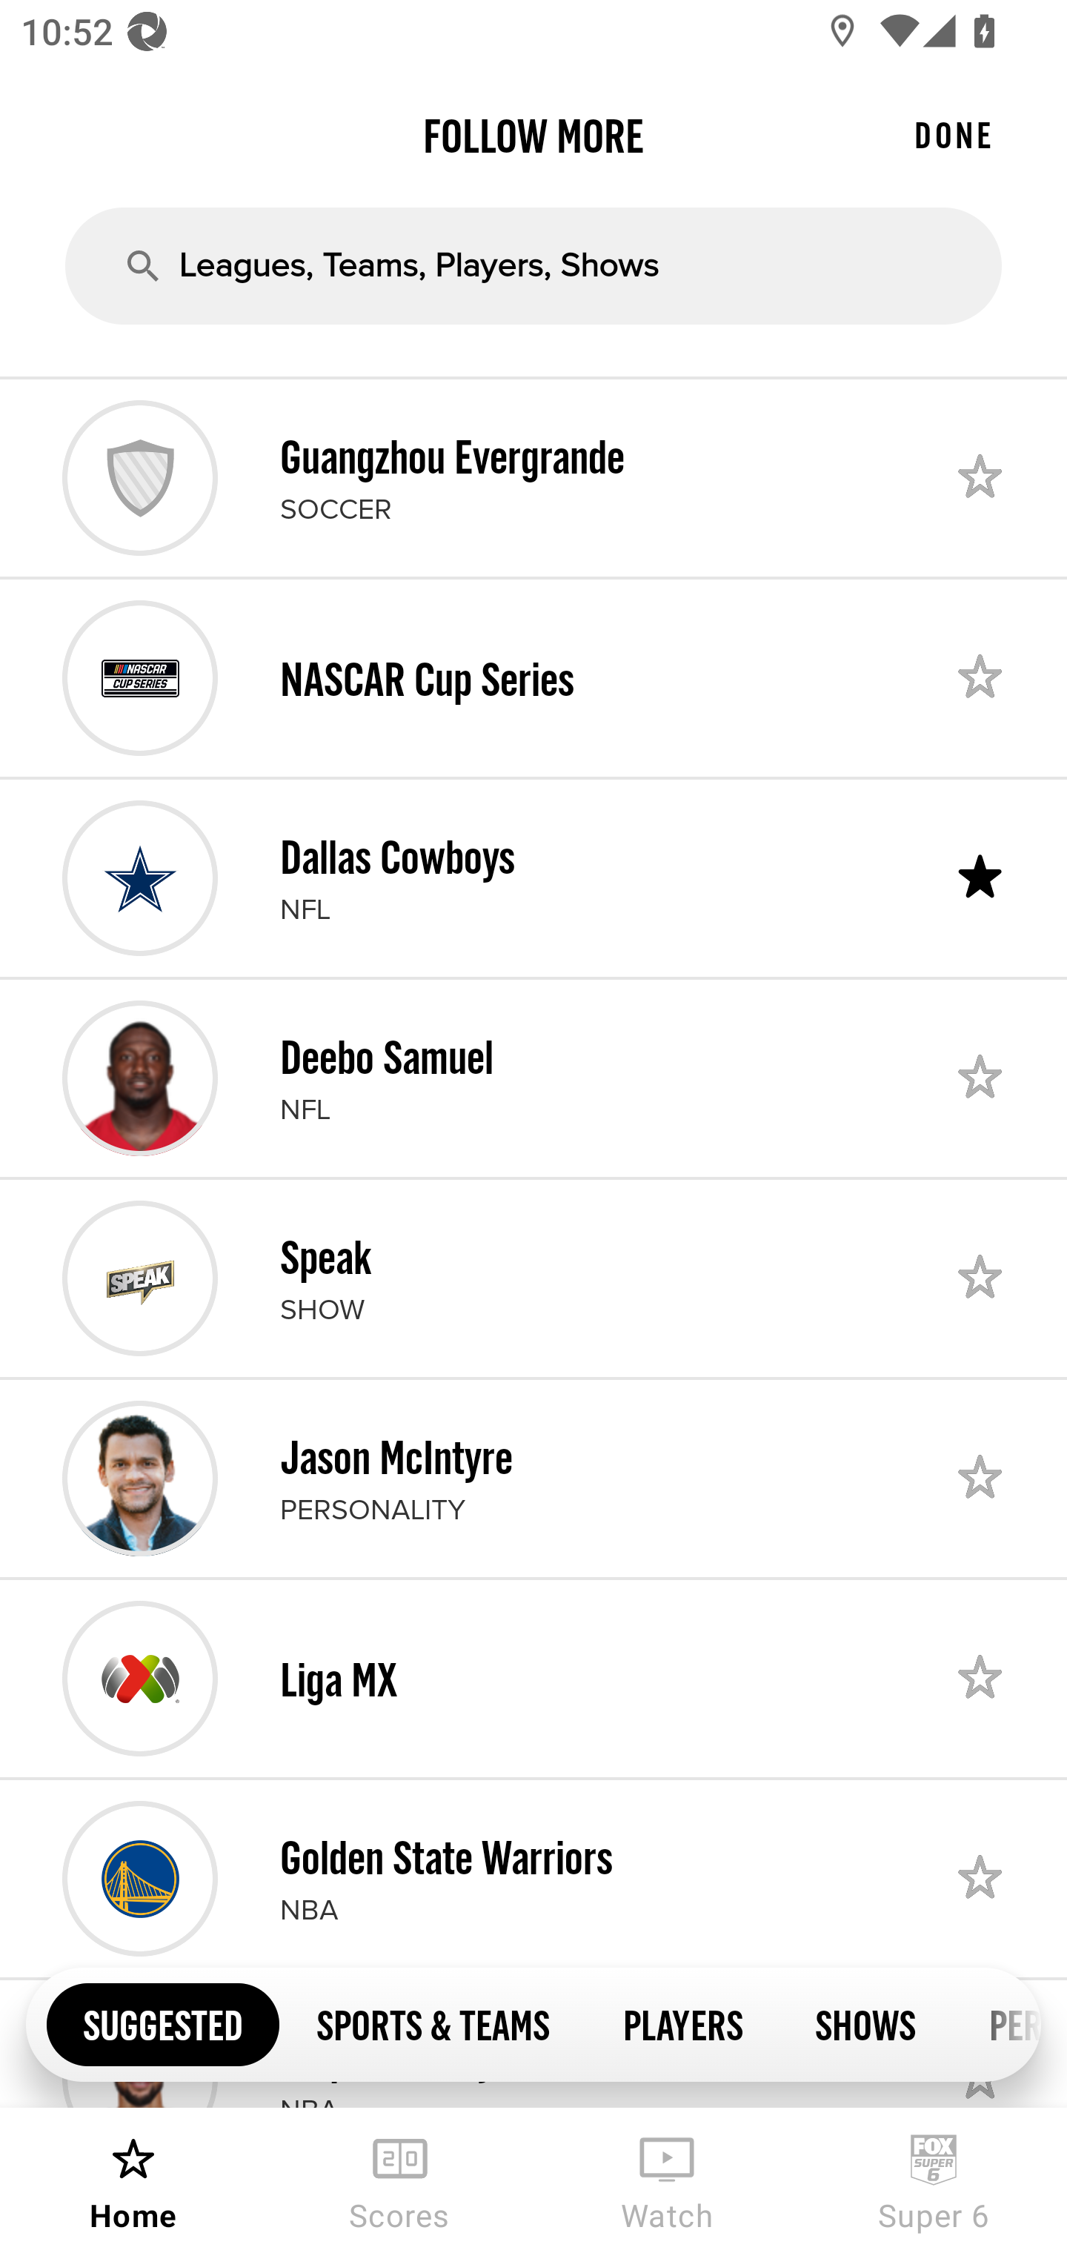 This screenshot has width=1067, height=2253. I want to click on SPORTS & TEAMS, so click(433, 2023).